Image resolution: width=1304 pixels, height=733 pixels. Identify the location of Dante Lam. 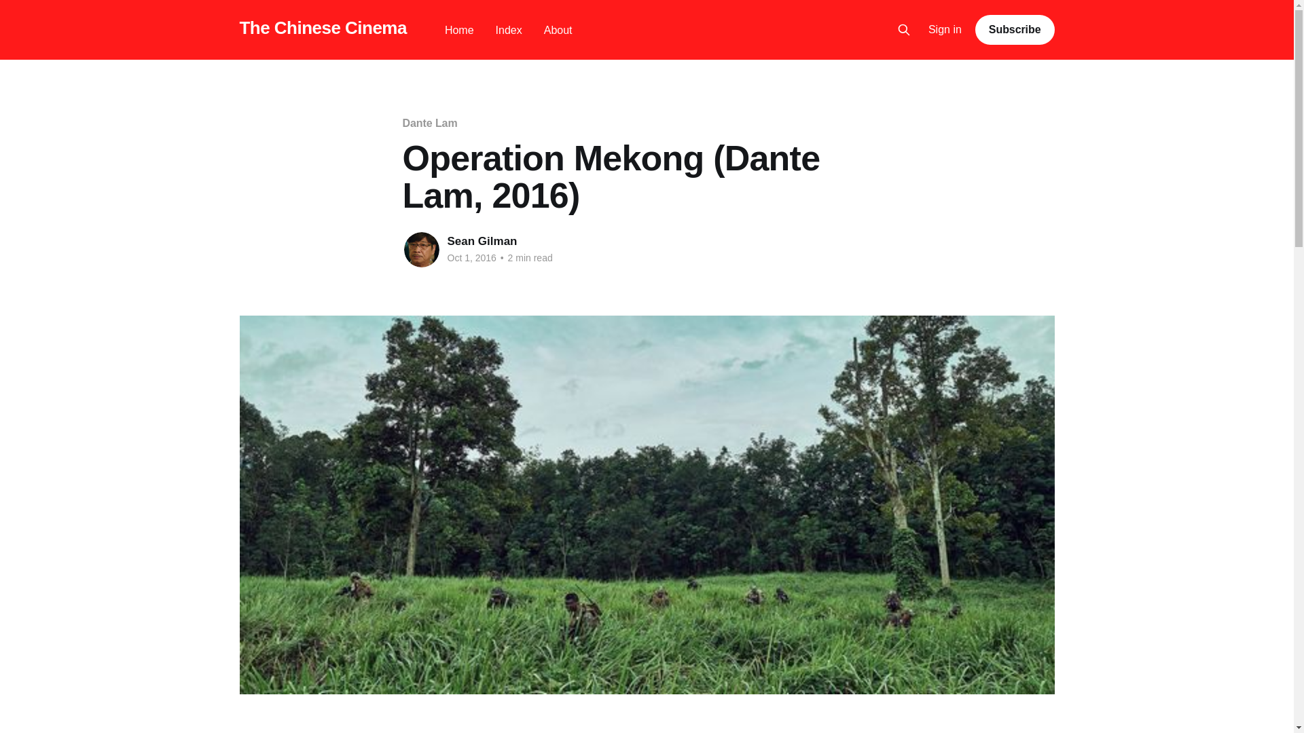
(429, 123).